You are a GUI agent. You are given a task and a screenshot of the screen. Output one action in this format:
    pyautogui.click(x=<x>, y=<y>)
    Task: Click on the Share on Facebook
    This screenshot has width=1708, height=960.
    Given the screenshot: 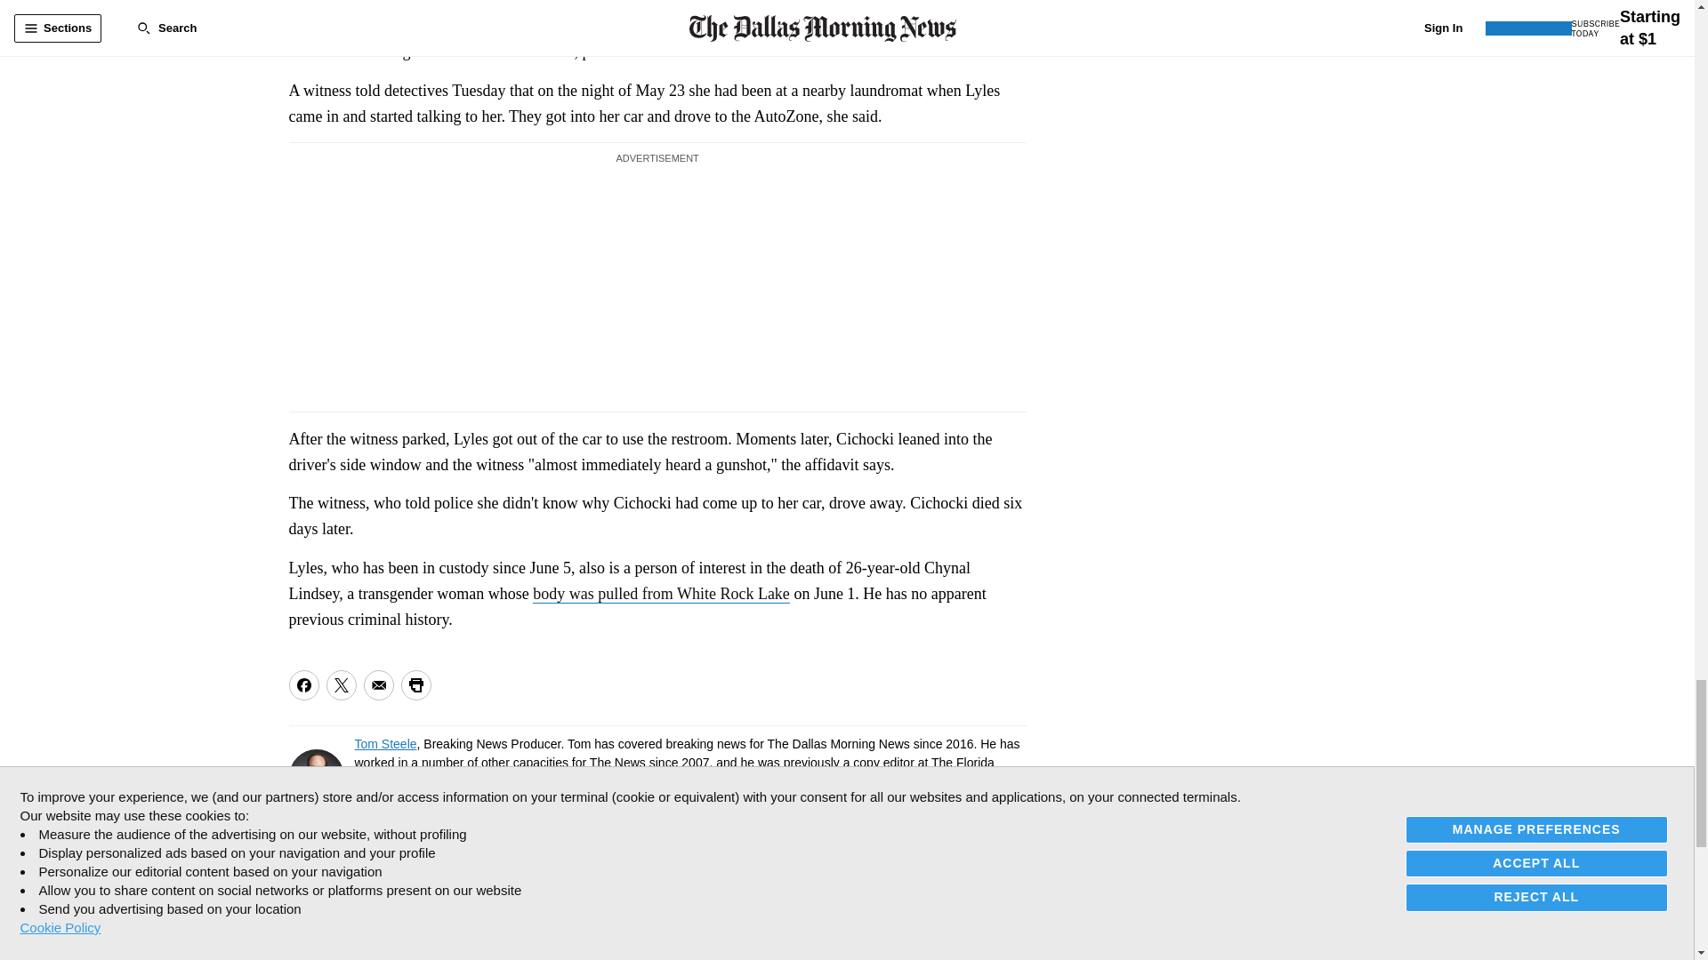 What is the action you would take?
    pyautogui.click(x=302, y=684)
    